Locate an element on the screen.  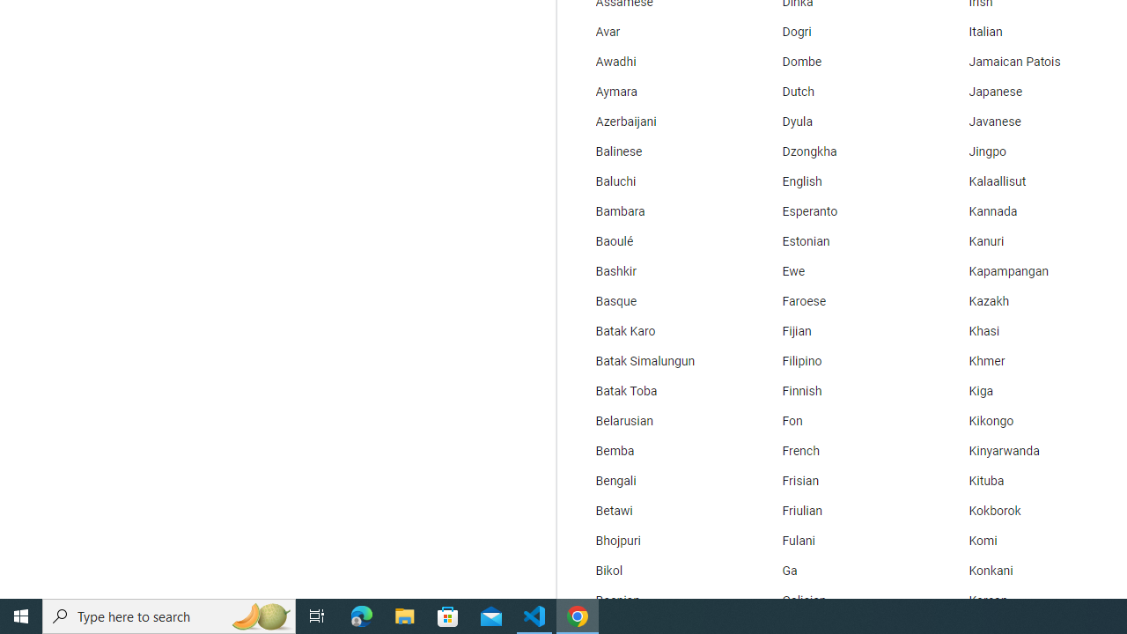
Kokborok is located at coordinates (1028, 511).